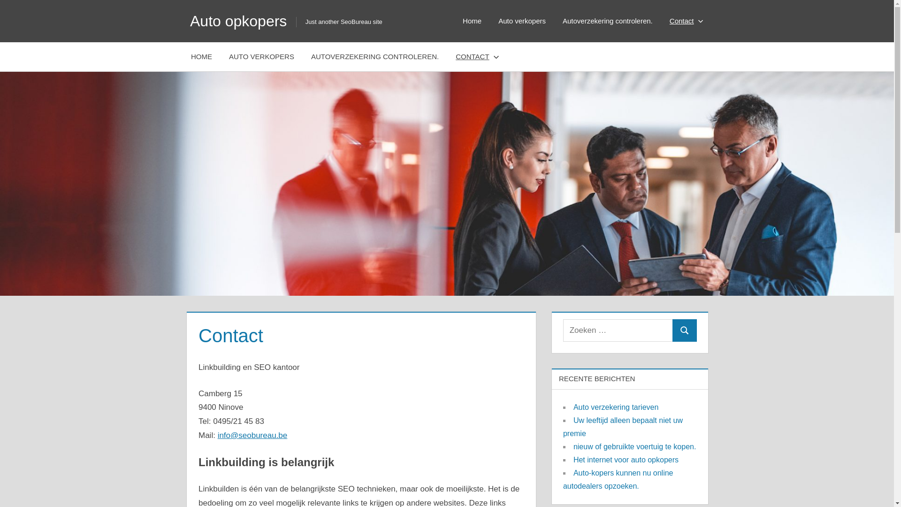  Describe the element at coordinates (475, 57) in the screenshot. I see `CONTACT` at that location.